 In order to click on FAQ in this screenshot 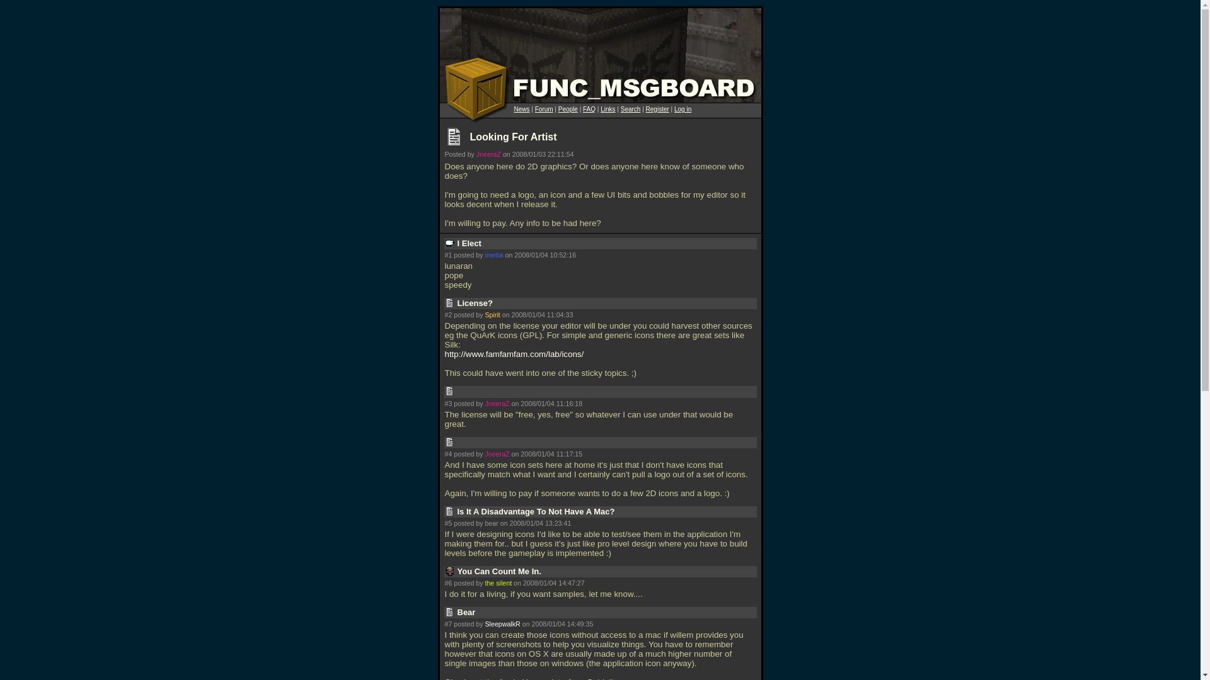, I will do `click(589, 110)`.